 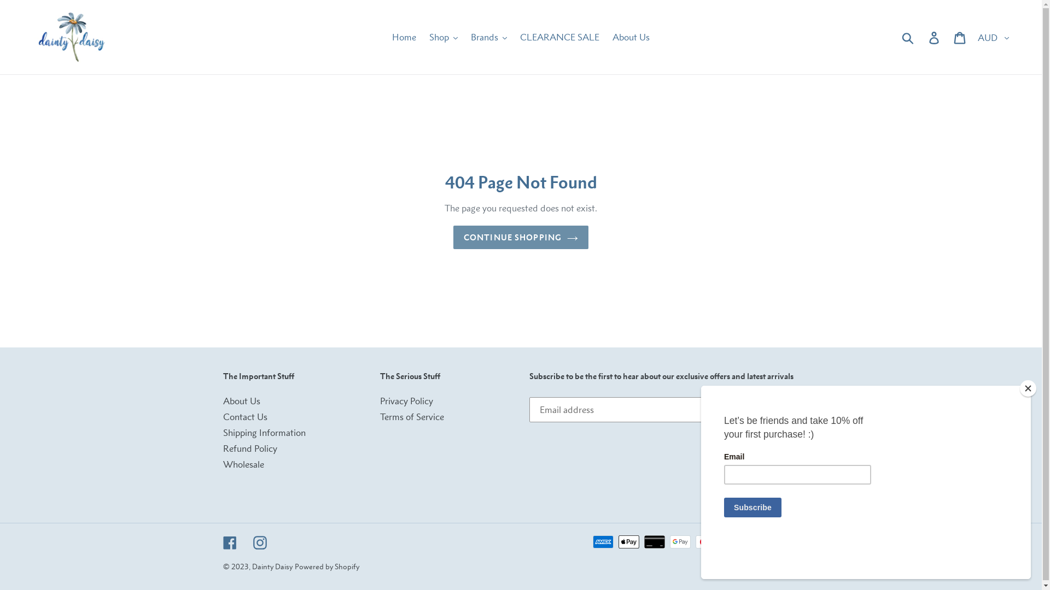 I want to click on Terms of Service, so click(x=412, y=417).